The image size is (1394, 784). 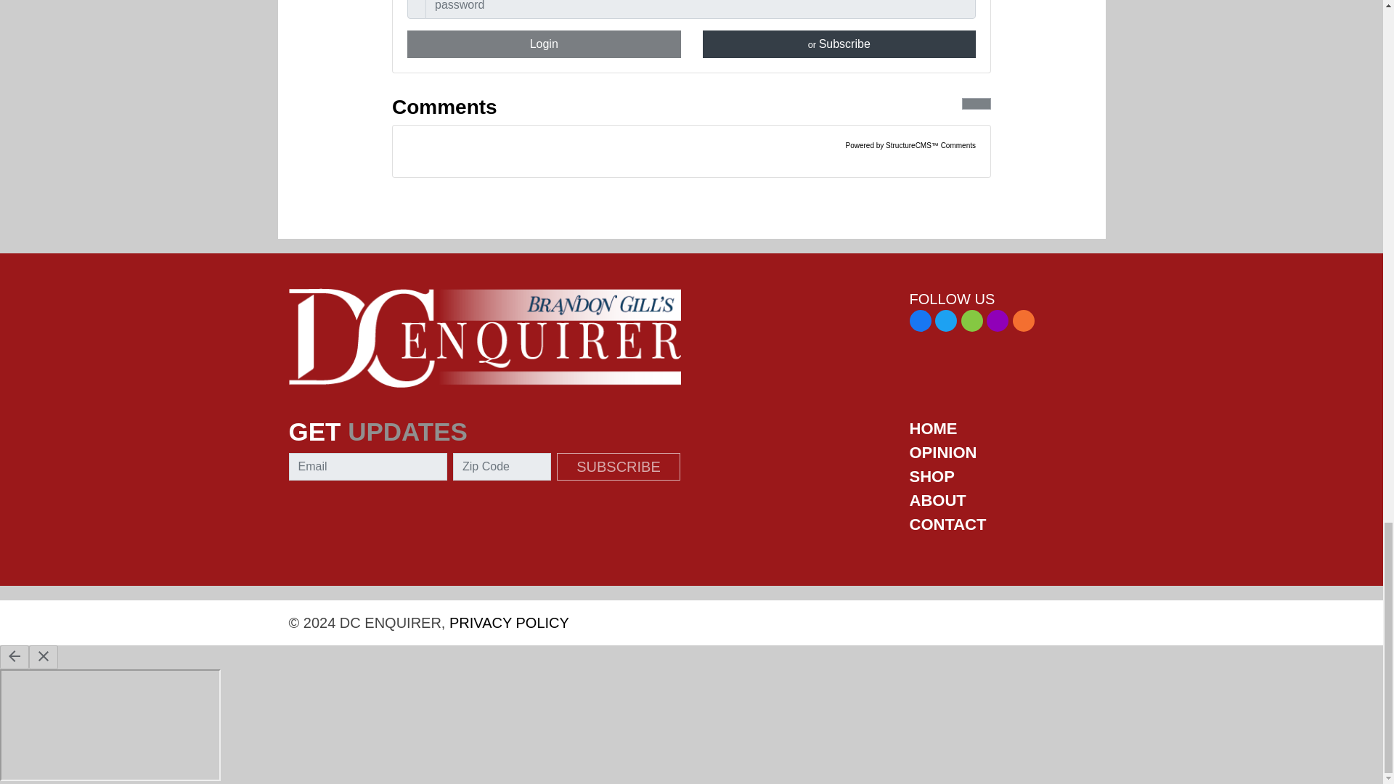 What do you see at coordinates (971, 320) in the screenshot?
I see `Rumble` at bounding box center [971, 320].